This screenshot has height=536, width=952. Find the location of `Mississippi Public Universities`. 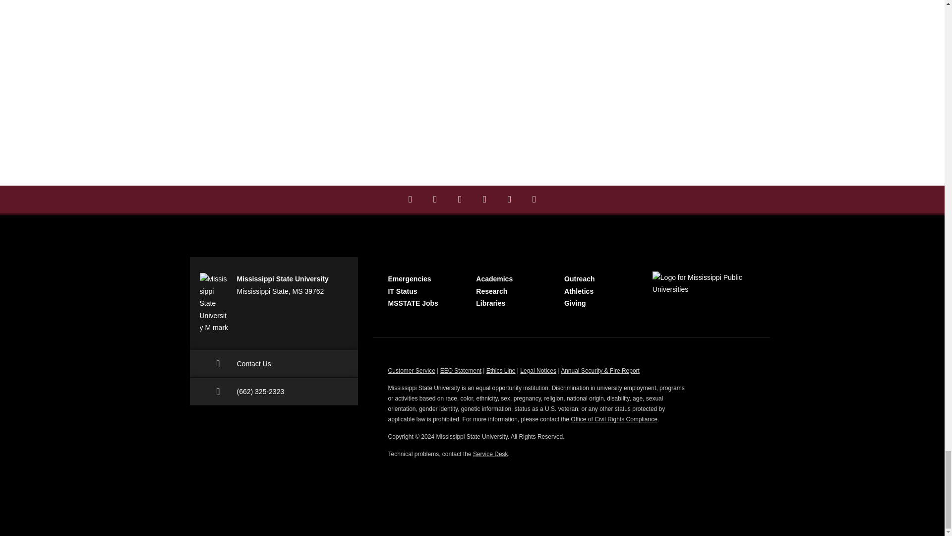

Mississippi Public Universities is located at coordinates (703, 283).